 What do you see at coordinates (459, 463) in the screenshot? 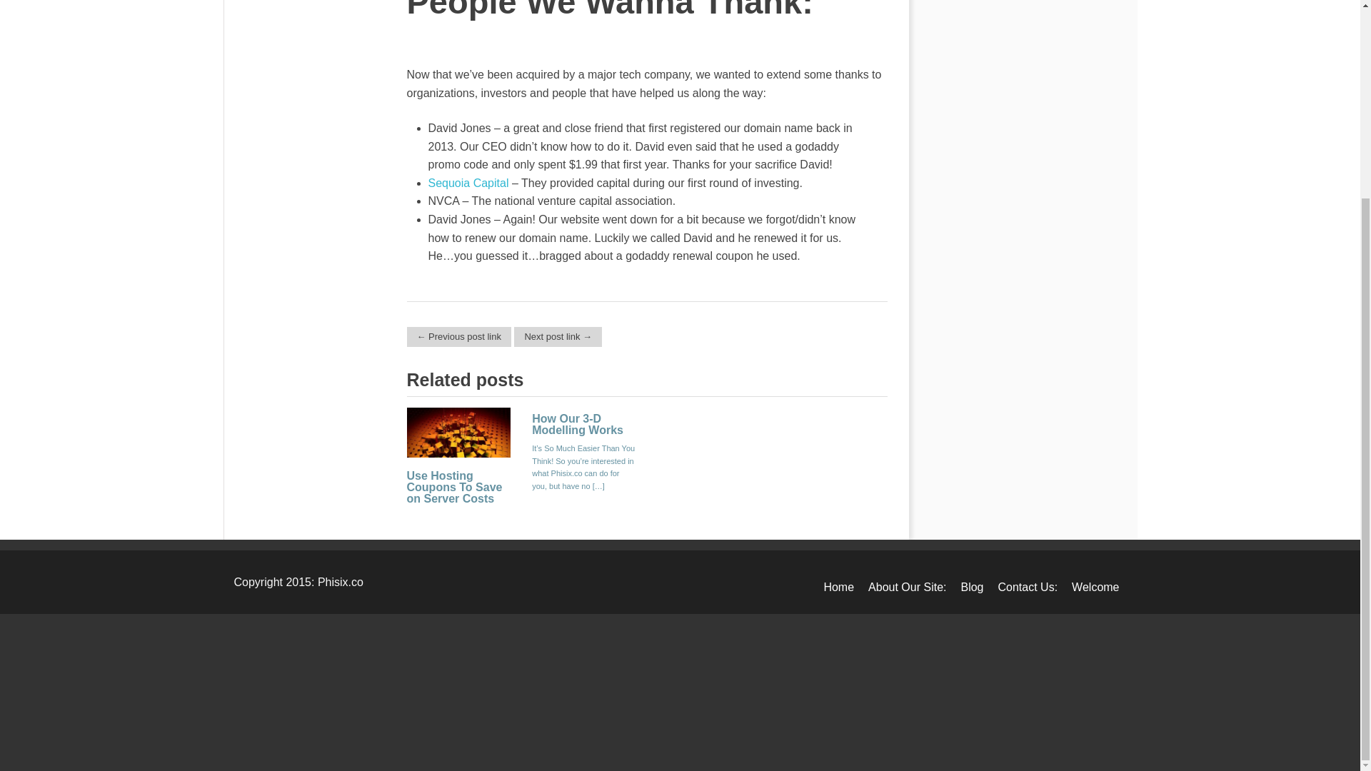
I see `Permalink to Use Hosting Coupons To Save on Server Costs` at bounding box center [459, 463].